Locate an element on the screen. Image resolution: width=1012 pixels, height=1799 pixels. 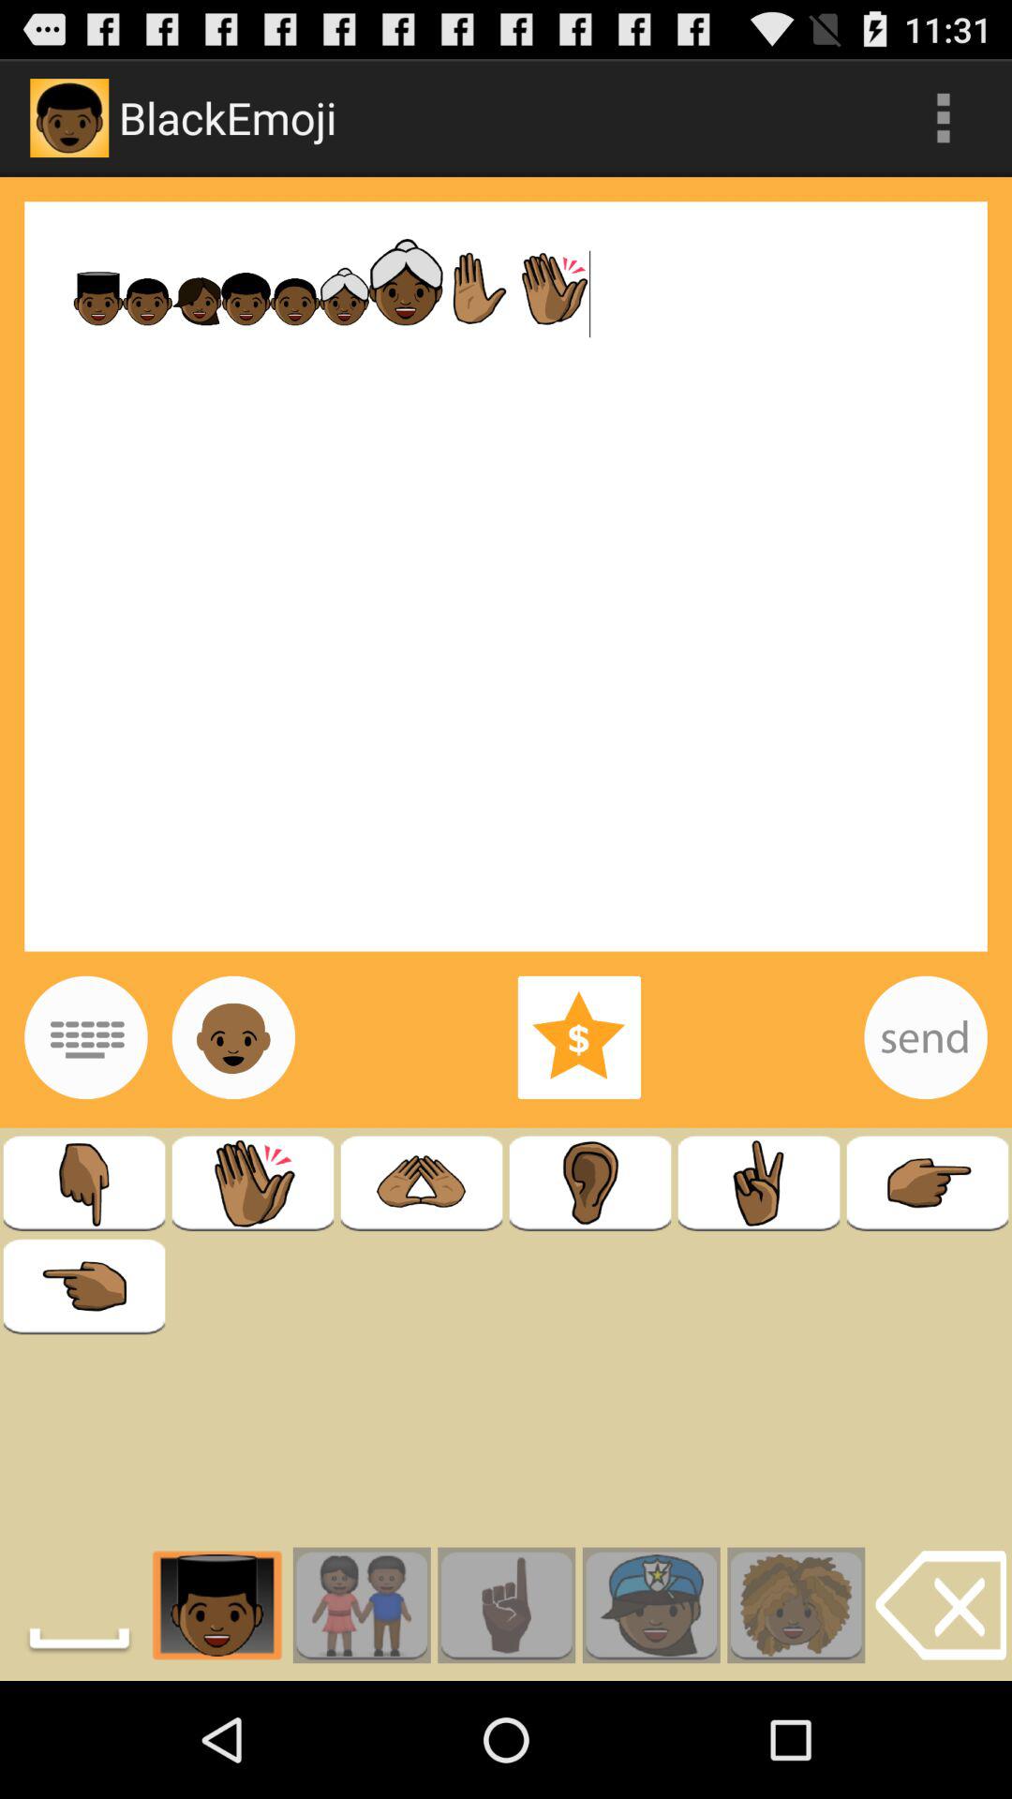
send is located at coordinates (926, 1037).